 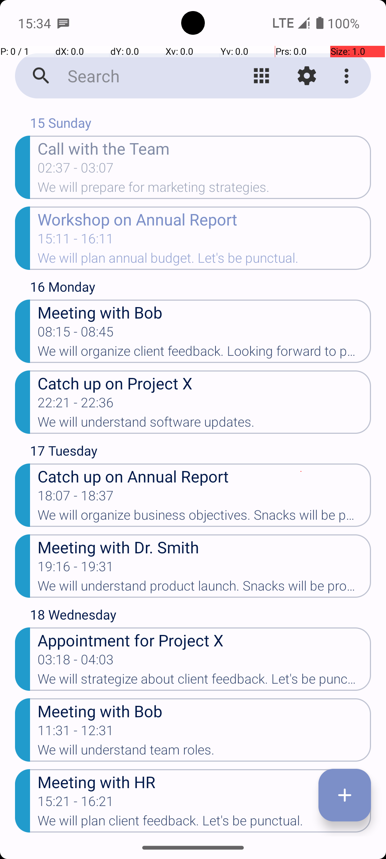 I want to click on 22:21 - 22:36, so click(x=76, y=405).